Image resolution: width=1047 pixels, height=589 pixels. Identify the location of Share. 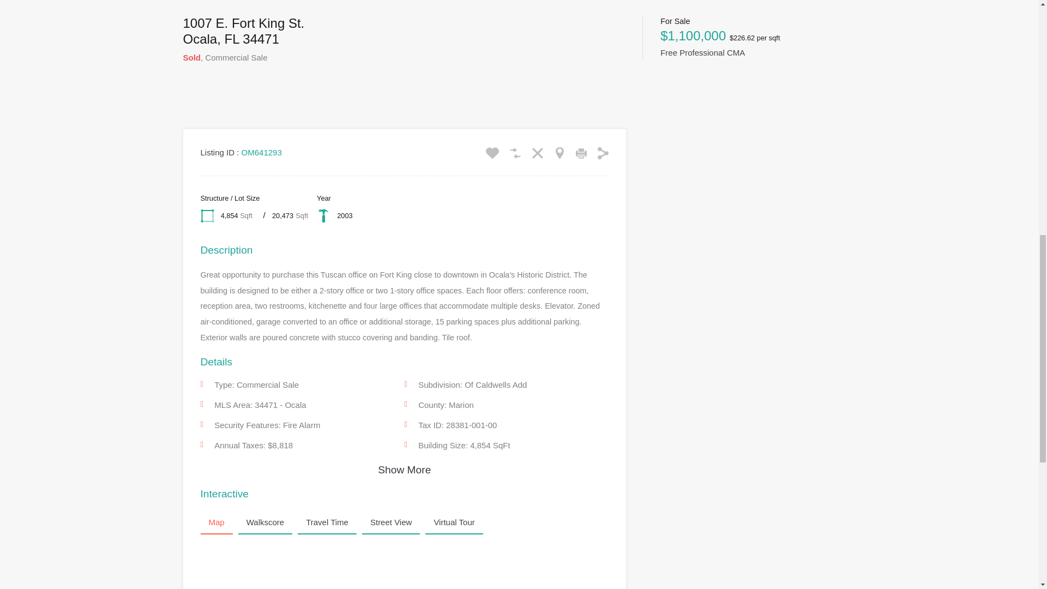
(603, 153).